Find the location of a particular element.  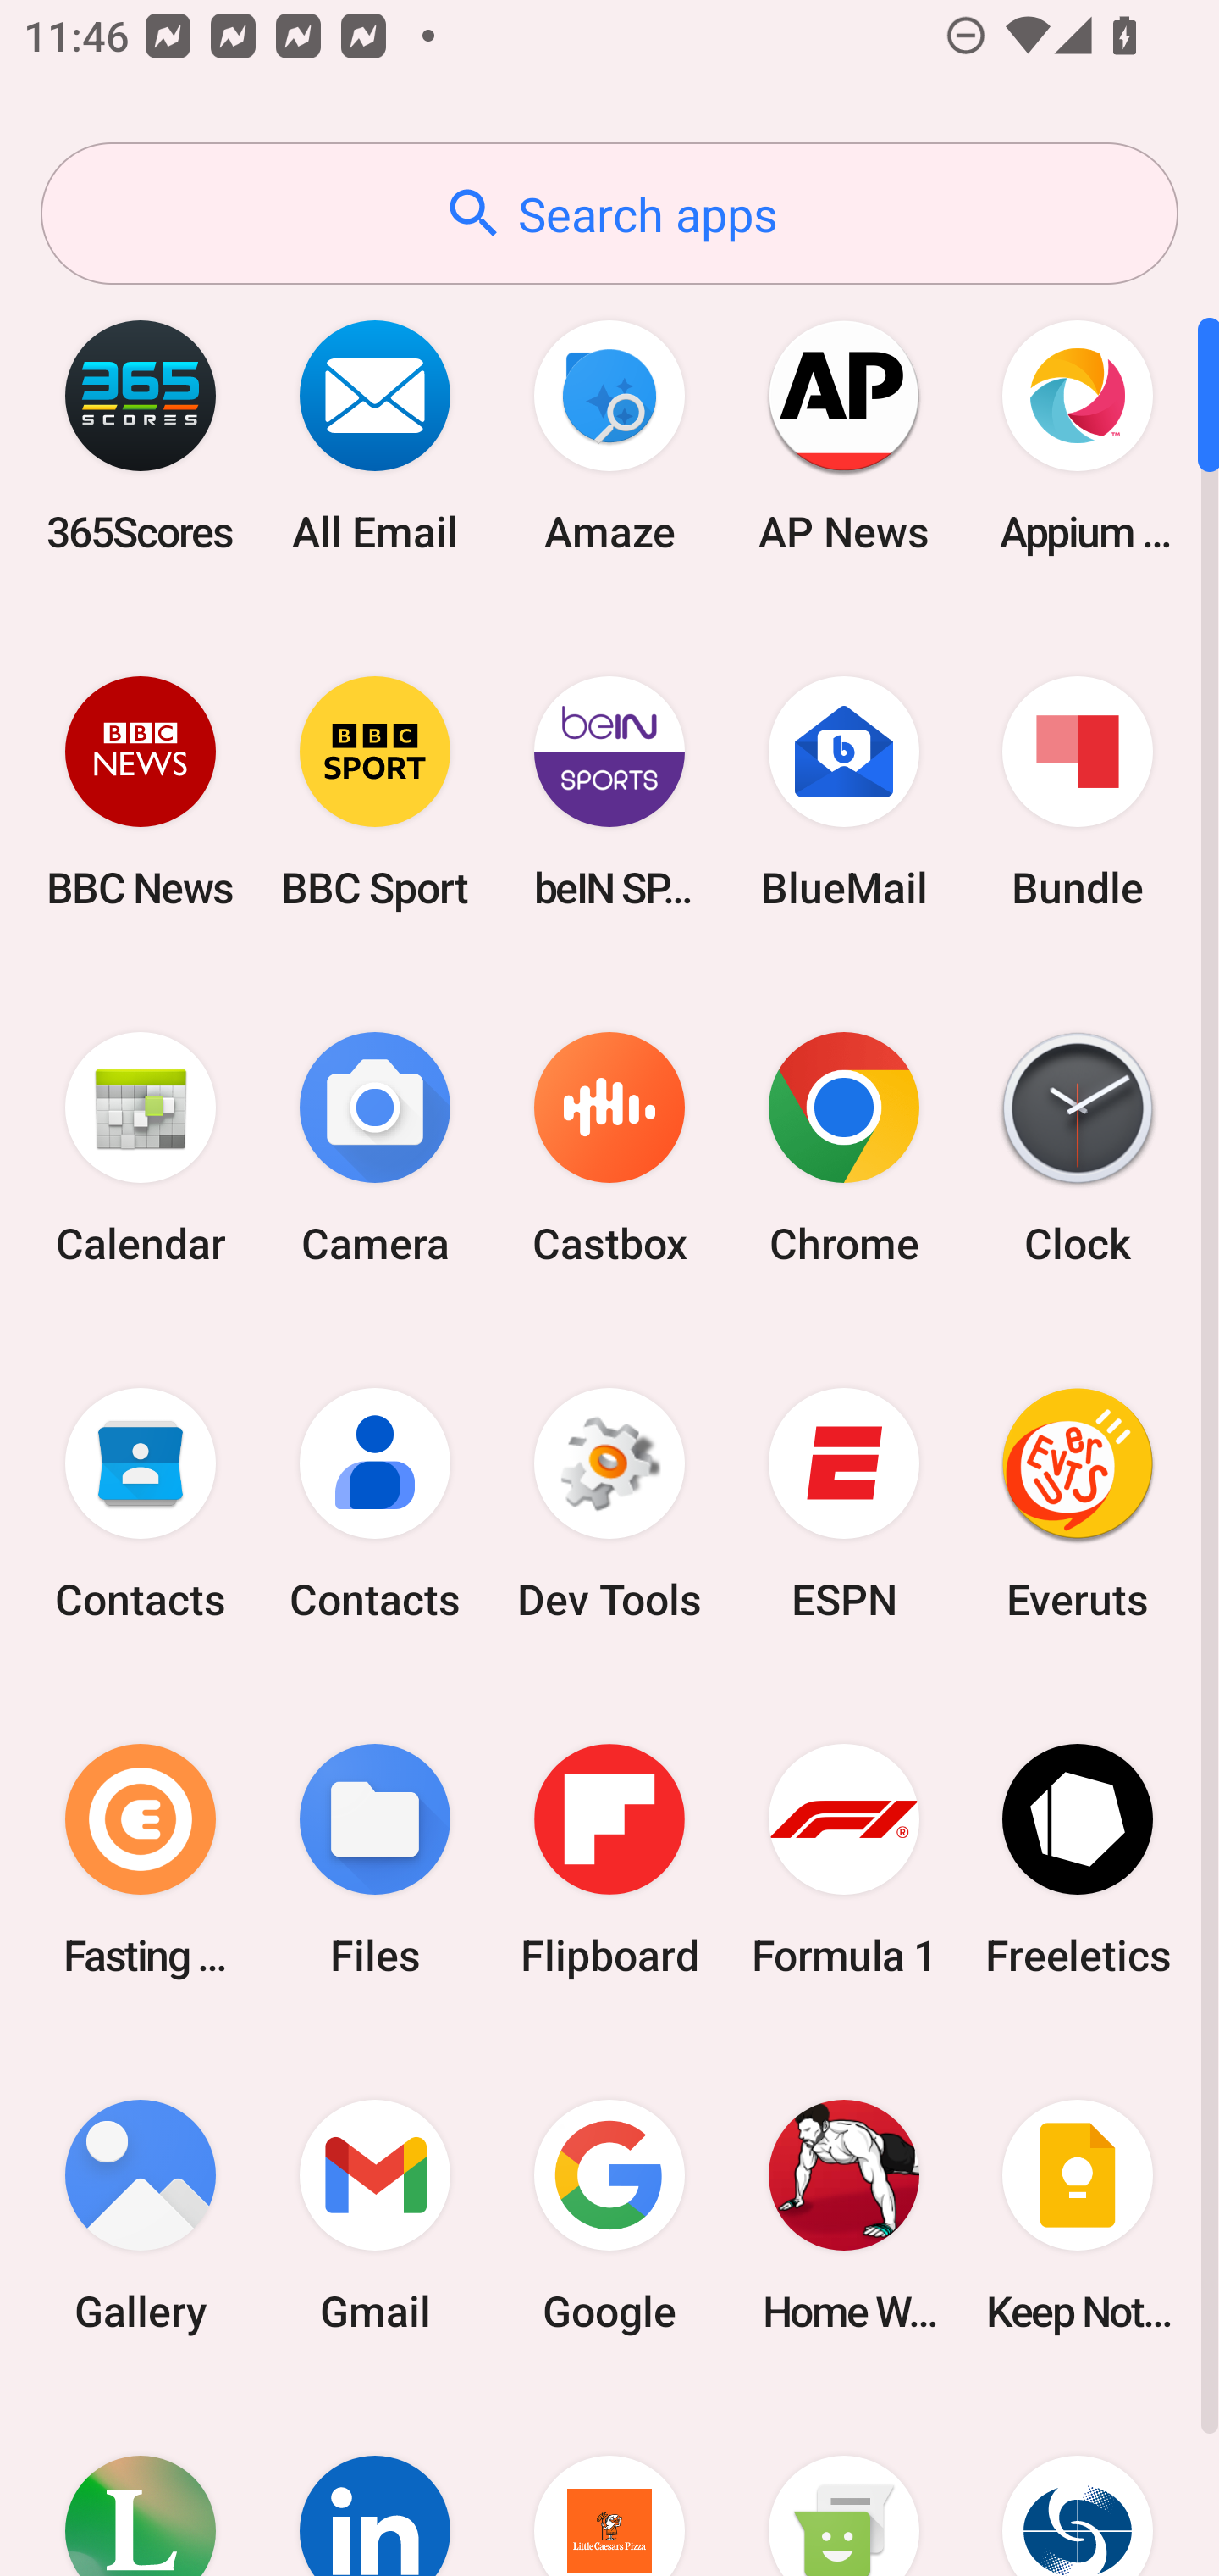

Amaze is located at coordinates (609, 436).